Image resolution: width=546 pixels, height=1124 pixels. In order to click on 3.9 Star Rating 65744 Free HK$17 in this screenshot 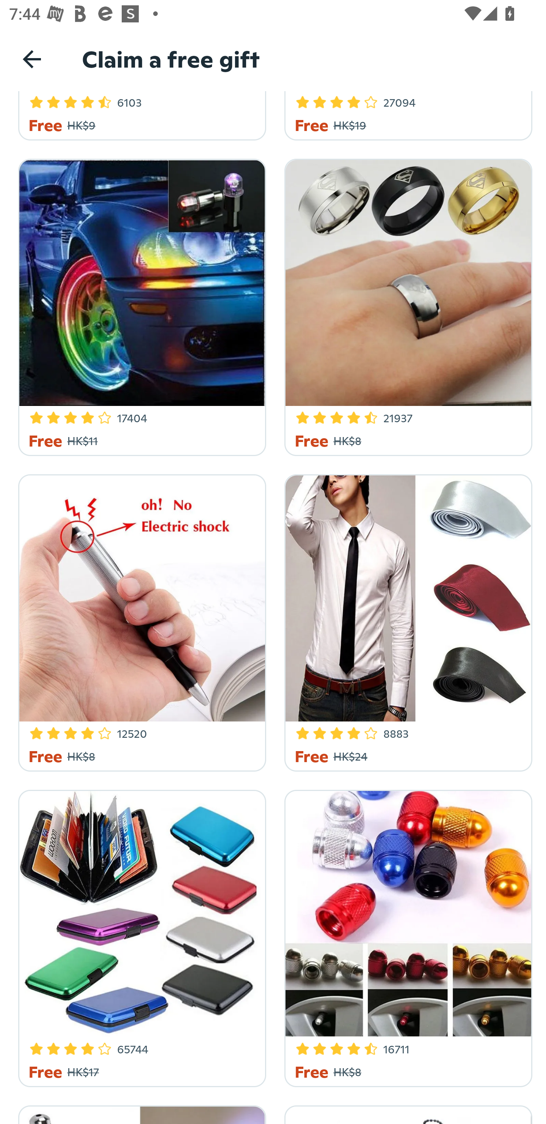, I will do `click(140, 936)`.